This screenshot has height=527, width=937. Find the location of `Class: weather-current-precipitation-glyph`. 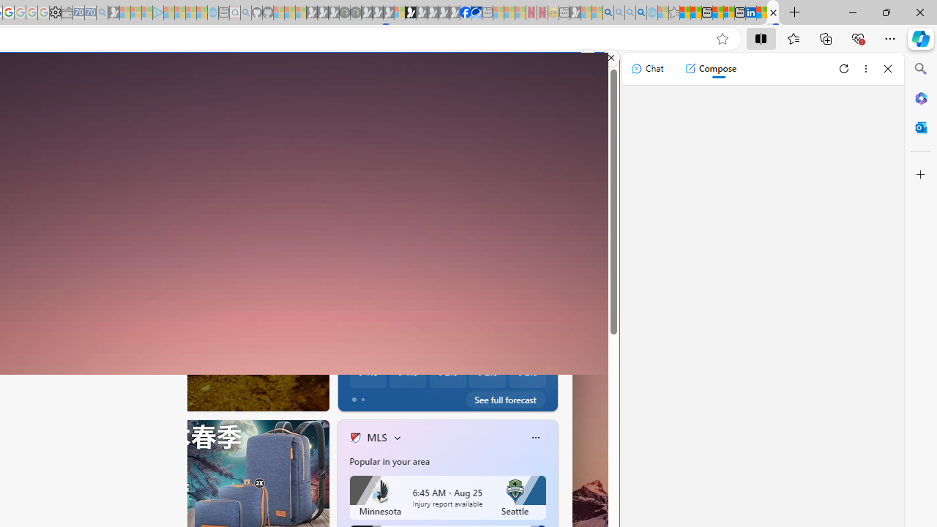

Class: weather-current-precipitation-glyph is located at coordinates (520, 372).